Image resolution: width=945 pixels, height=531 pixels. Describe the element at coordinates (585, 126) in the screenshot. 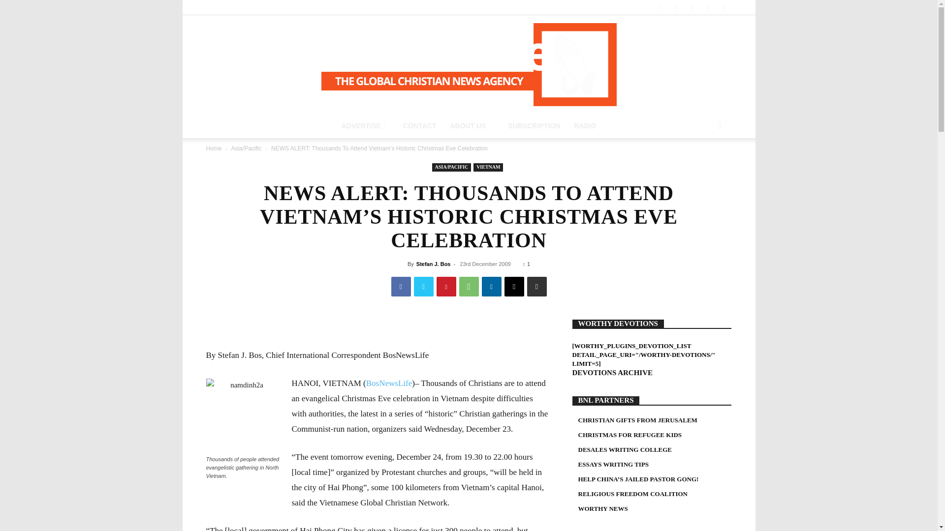

I see `RADIO` at that location.